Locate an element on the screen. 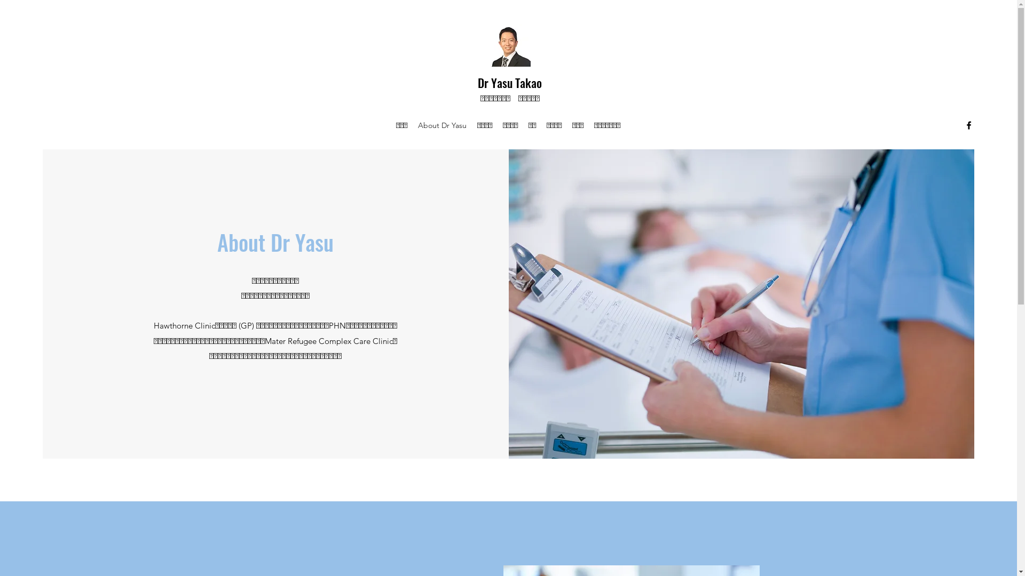  Dr Yasu Takao is located at coordinates (510, 83).